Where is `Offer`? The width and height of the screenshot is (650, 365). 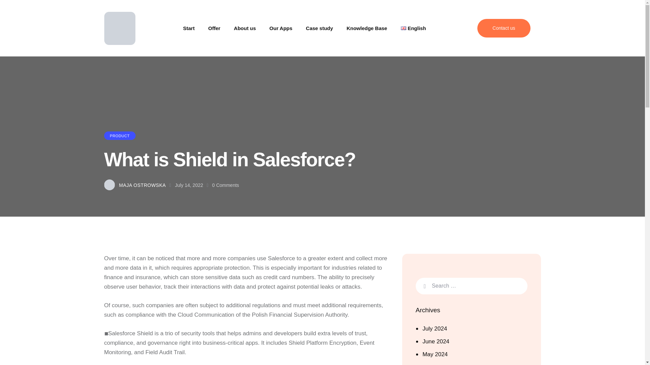
Offer is located at coordinates (214, 28).